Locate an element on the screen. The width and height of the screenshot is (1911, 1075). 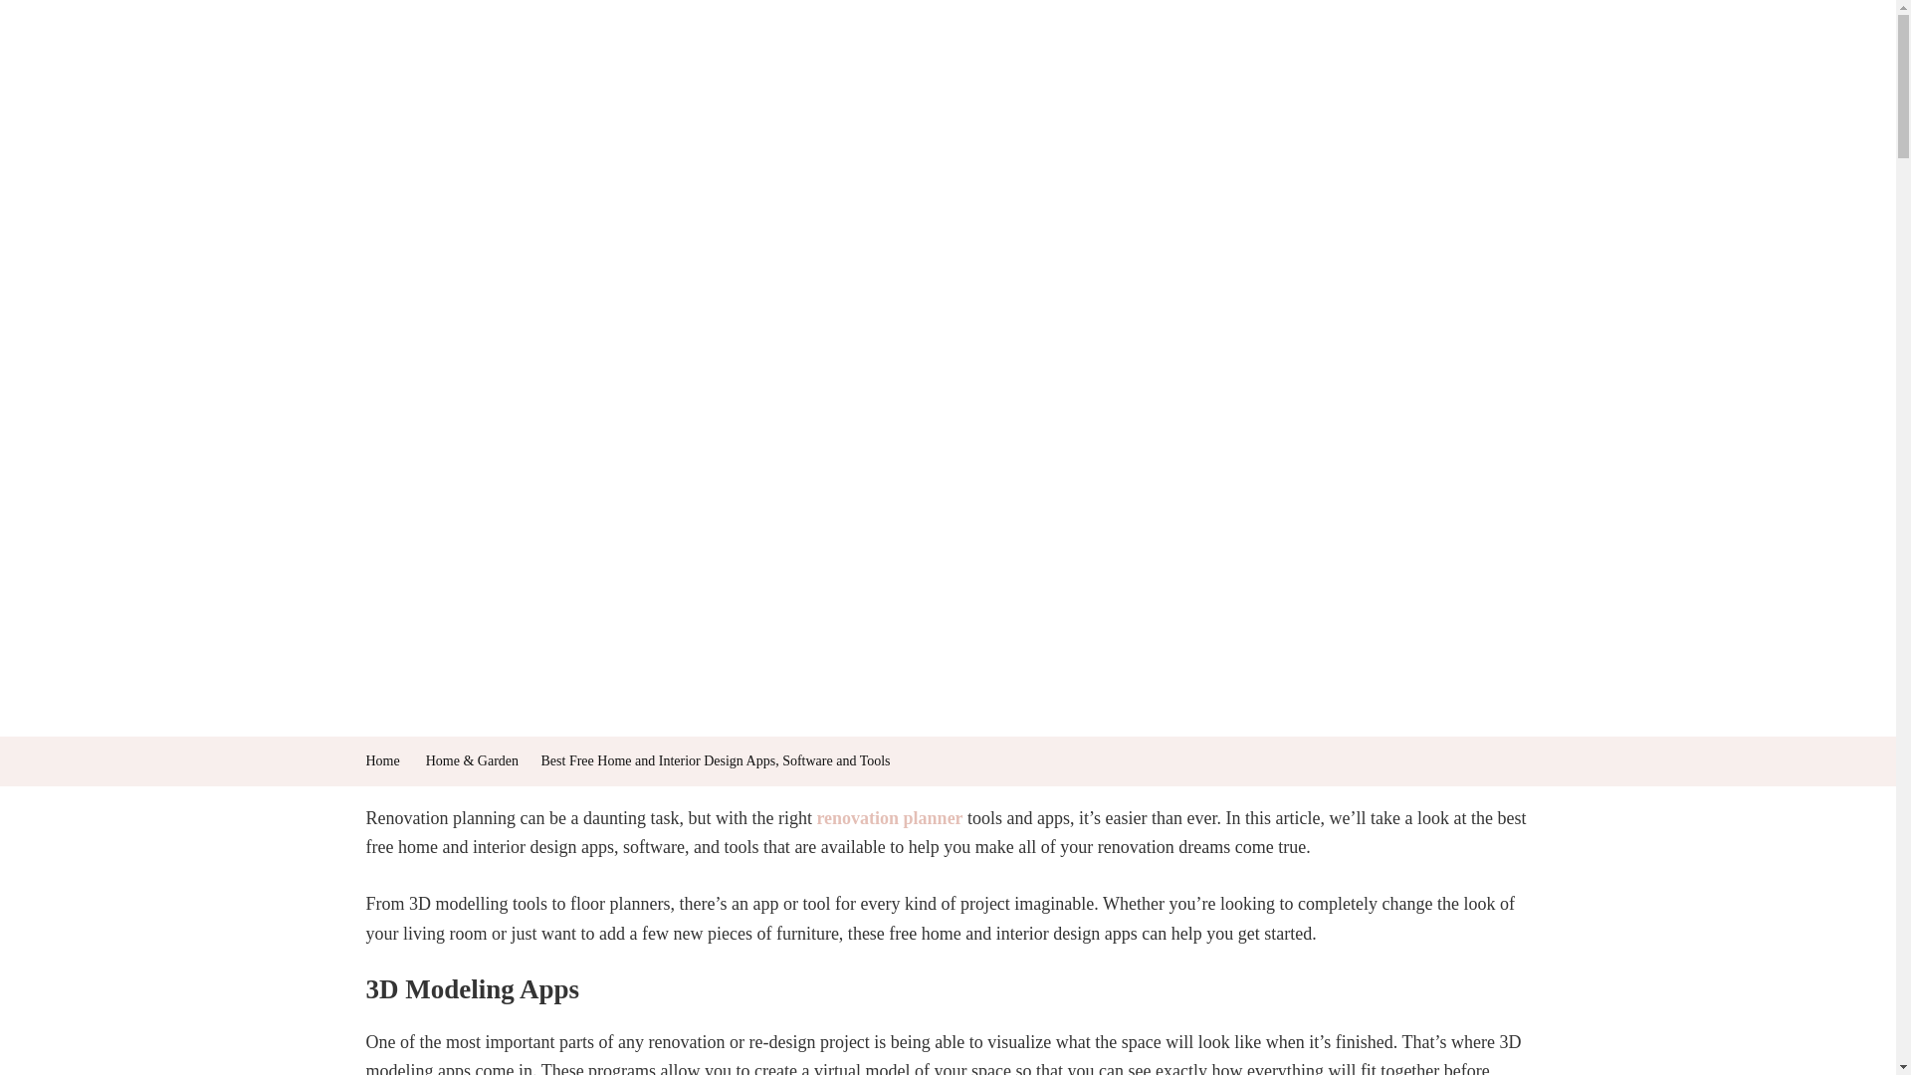
Travel is located at coordinates (1117, 65).